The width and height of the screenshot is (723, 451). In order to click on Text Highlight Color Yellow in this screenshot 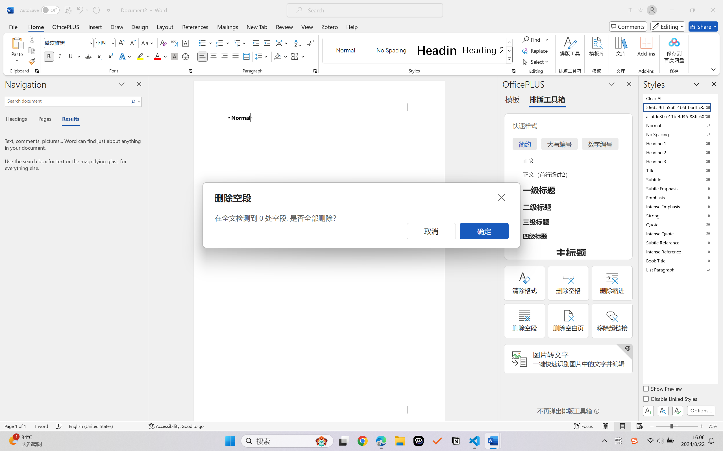, I will do `click(140, 56)`.